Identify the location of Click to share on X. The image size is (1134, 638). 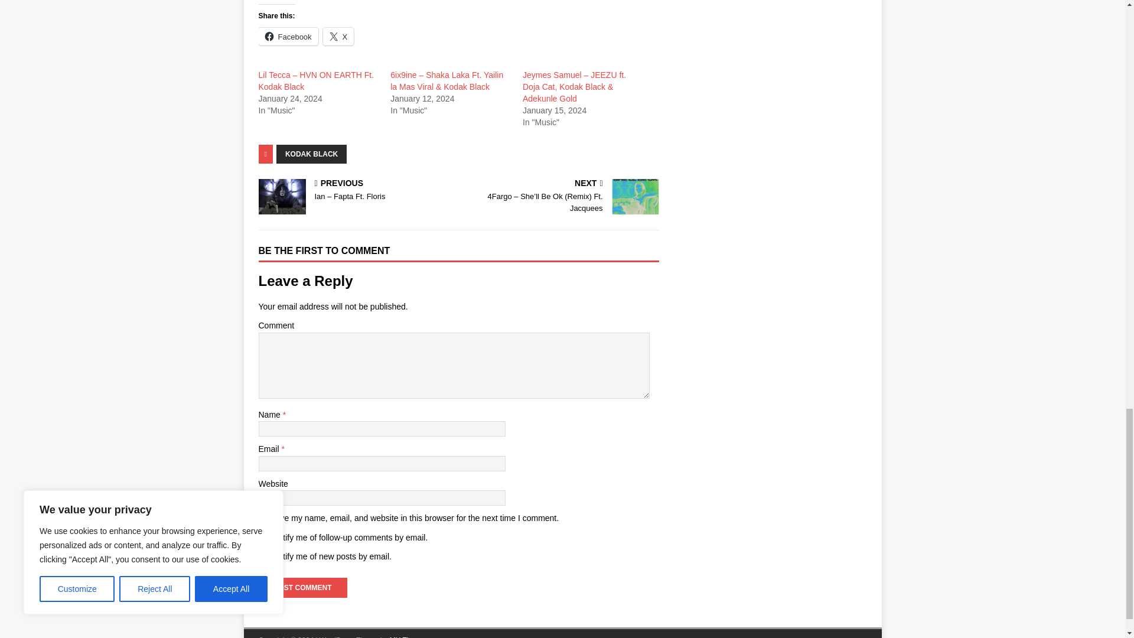
(338, 37).